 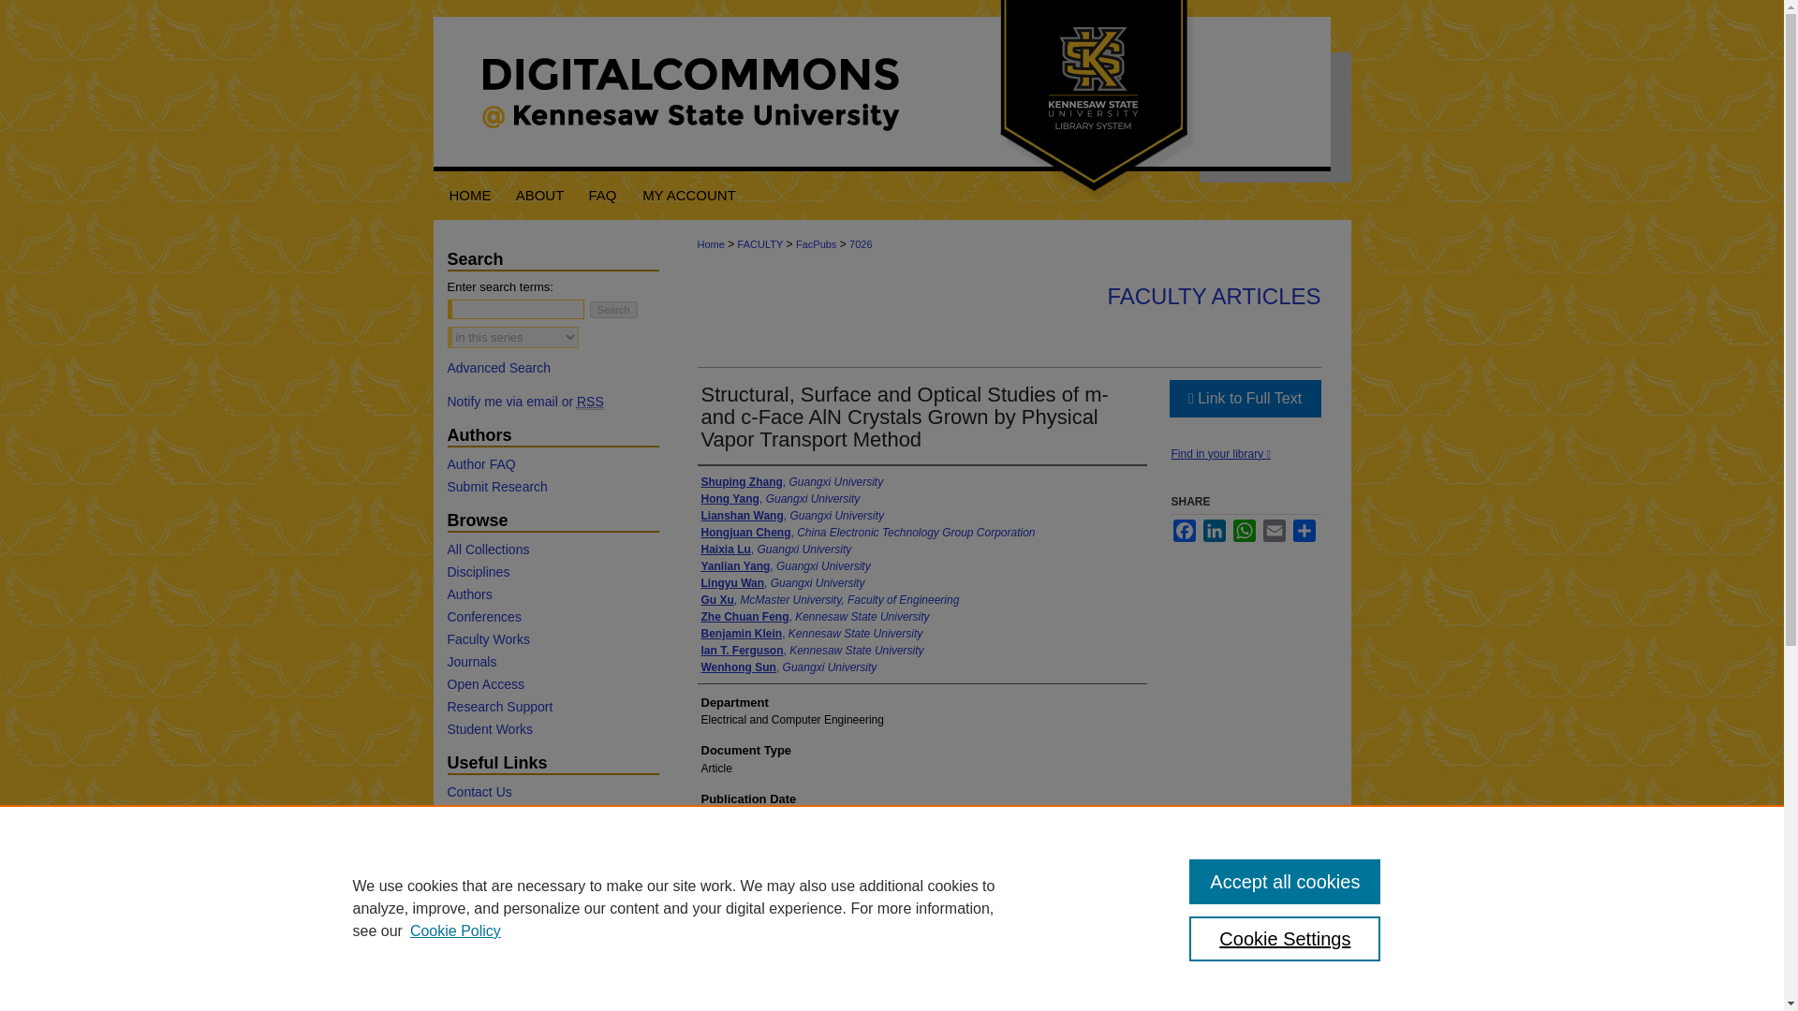 What do you see at coordinates (860, 243) in the screenshot?
I see `7026` at bounding box center [860, 243].